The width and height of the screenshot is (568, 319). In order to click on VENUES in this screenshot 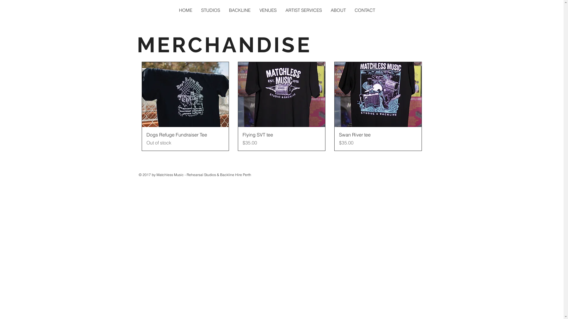, I will do `click(268, 10)`.